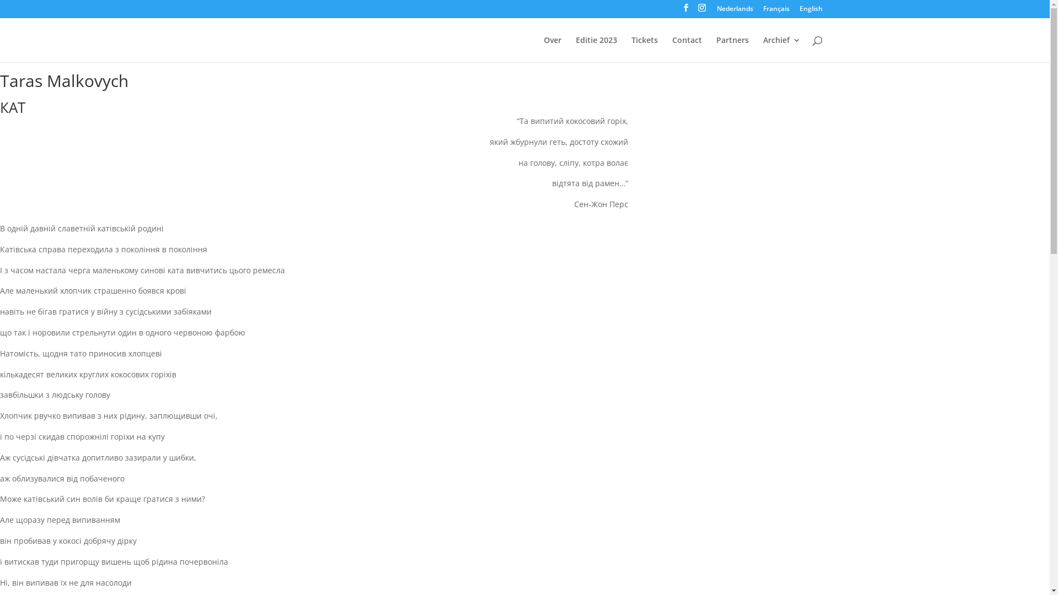  I want to click on Archief, so click(781, 50).